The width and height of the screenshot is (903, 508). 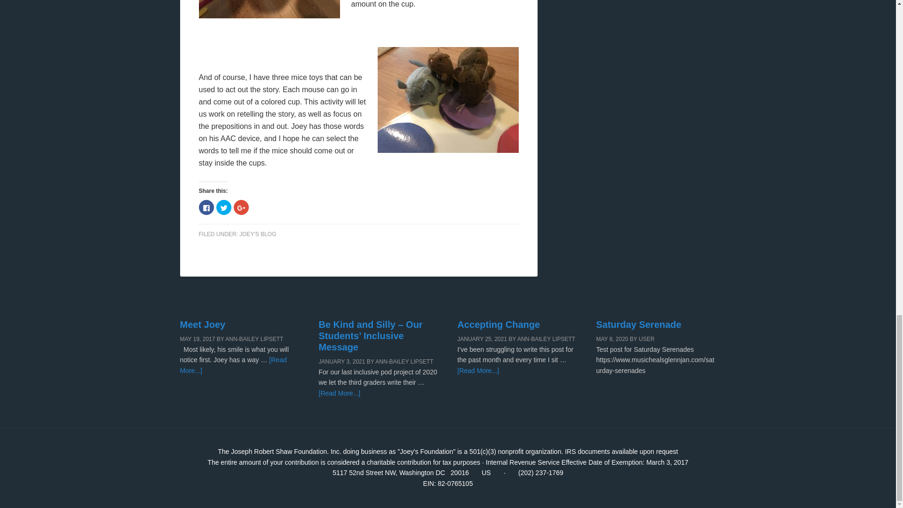 I want to click on JOEY'S BLOG, so click(x=258, y=234).